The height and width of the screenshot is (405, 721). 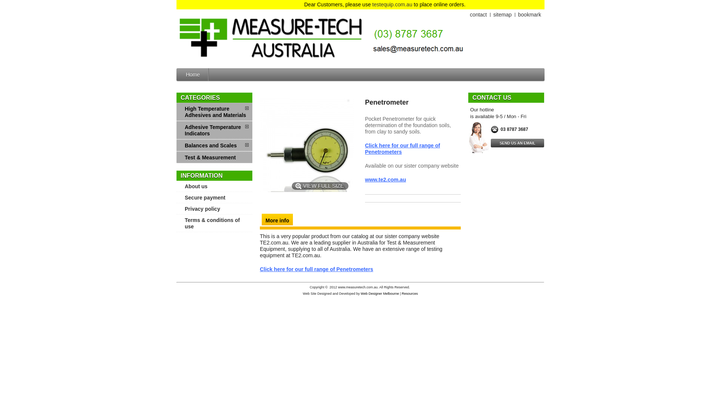 What do you see at coordinates (307, 145) in the screenshot?
I see `Penetrometer` at bounding box center [307, 145].